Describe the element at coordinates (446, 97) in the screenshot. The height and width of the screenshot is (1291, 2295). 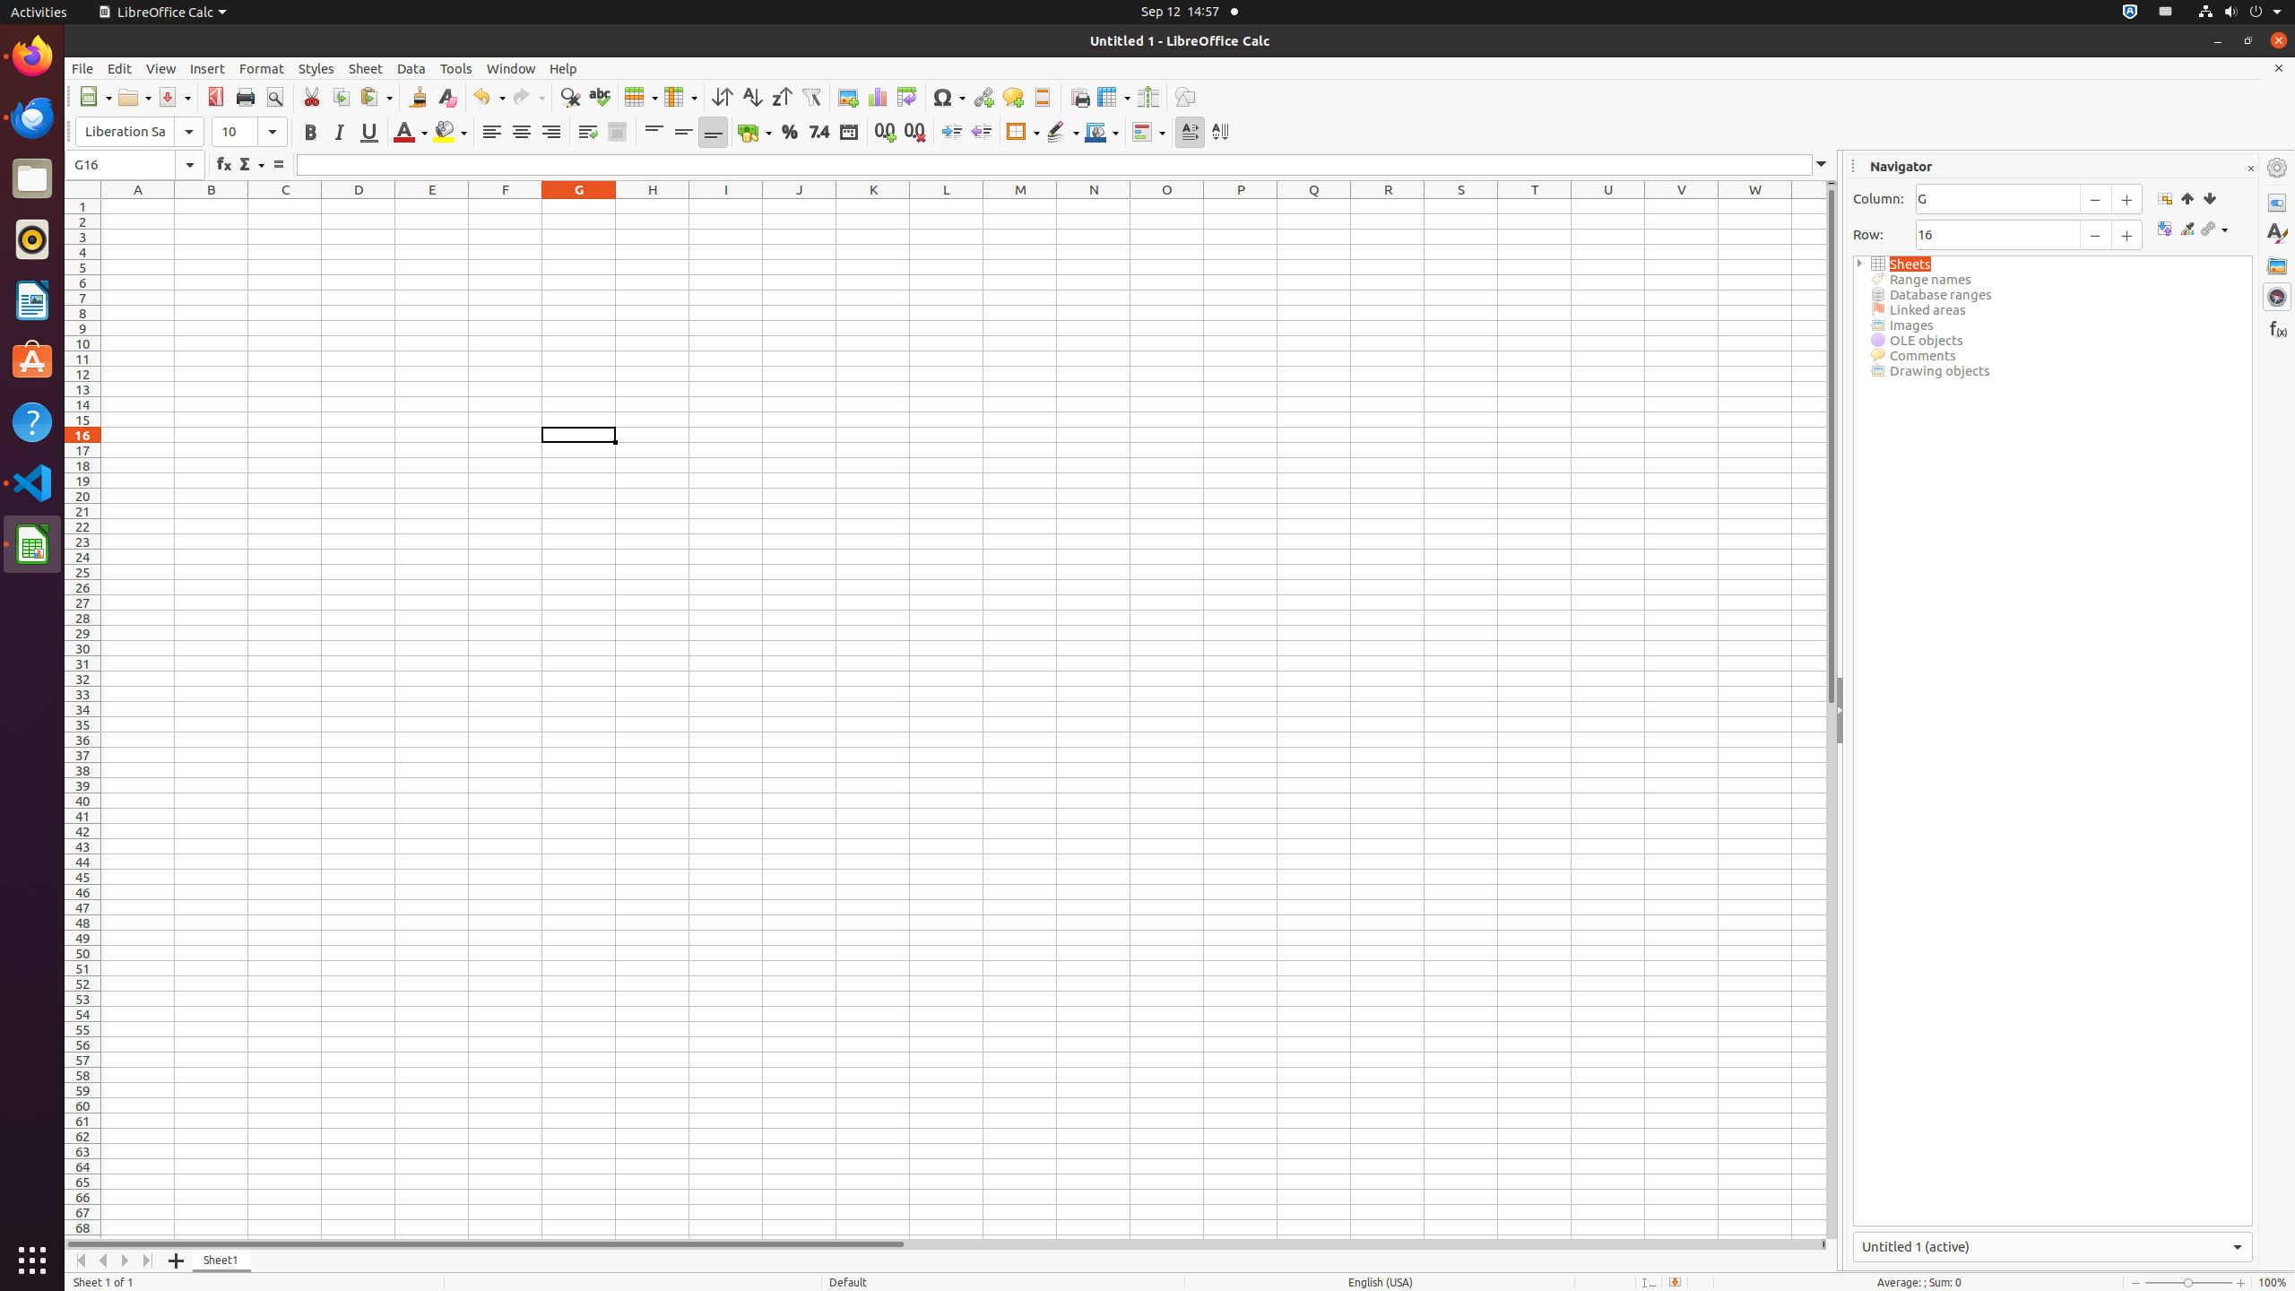
I see `Clear` at that location.